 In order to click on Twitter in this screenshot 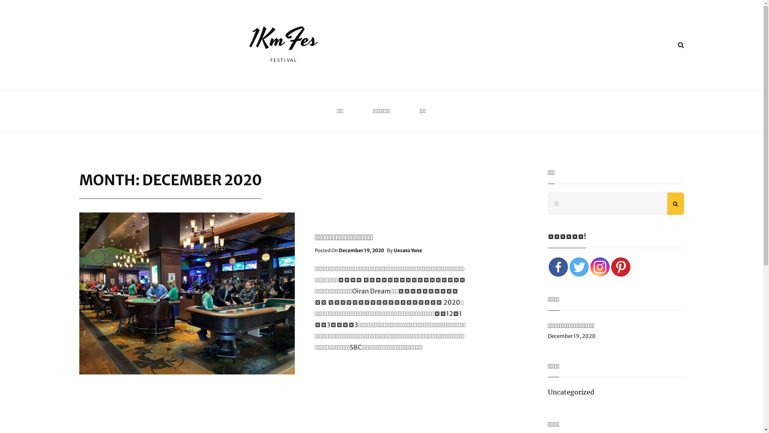, I will do `click(579, 267)`.